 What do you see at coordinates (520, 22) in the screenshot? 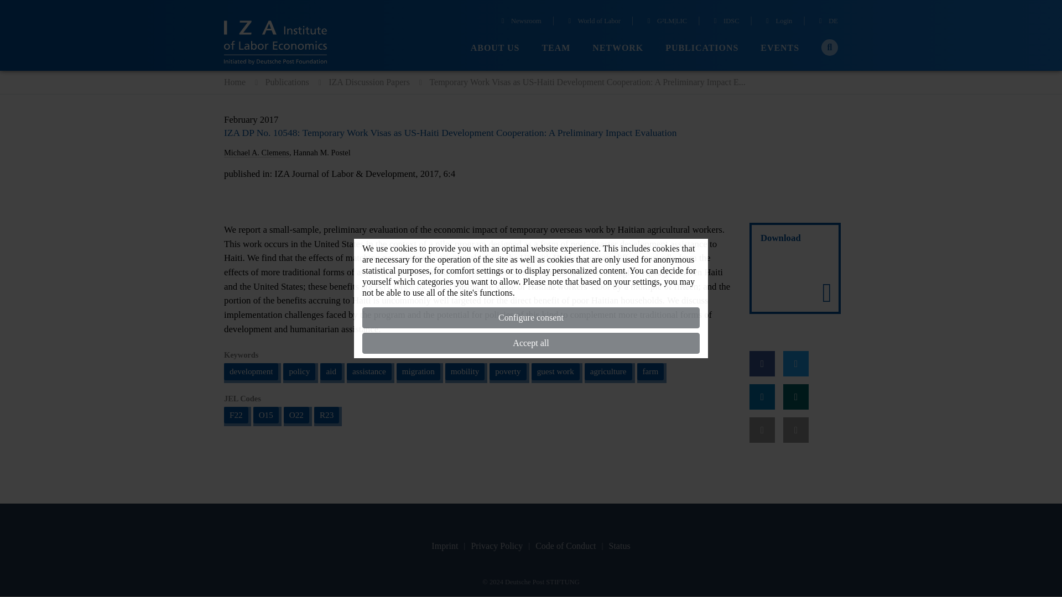
I see `Newsroom` at bounding box center [520, 22].